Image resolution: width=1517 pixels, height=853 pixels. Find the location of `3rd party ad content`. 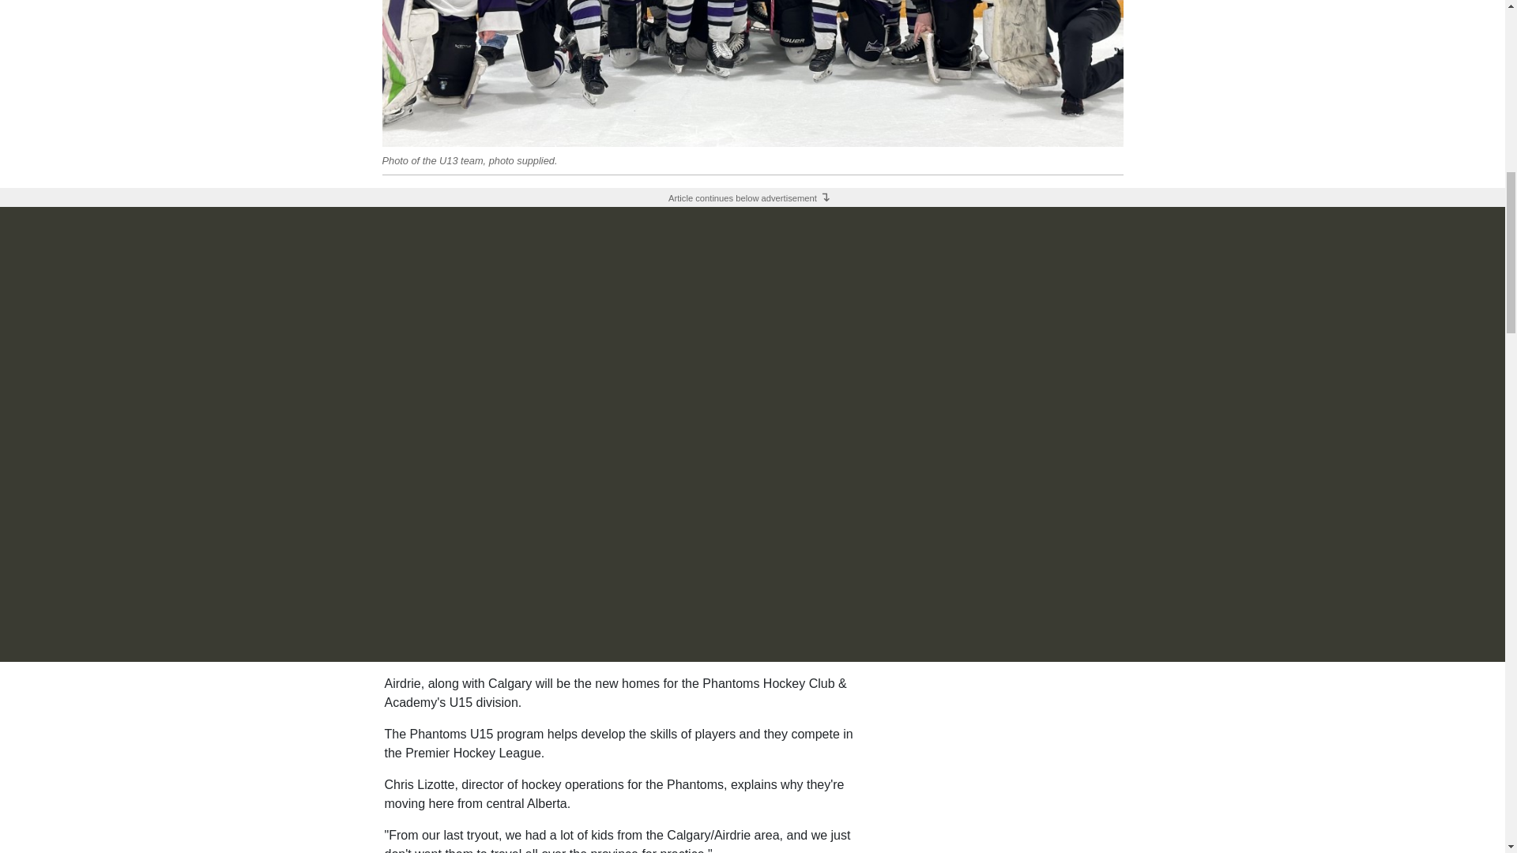

3rd party ad content is located at coordinates (751, 28).